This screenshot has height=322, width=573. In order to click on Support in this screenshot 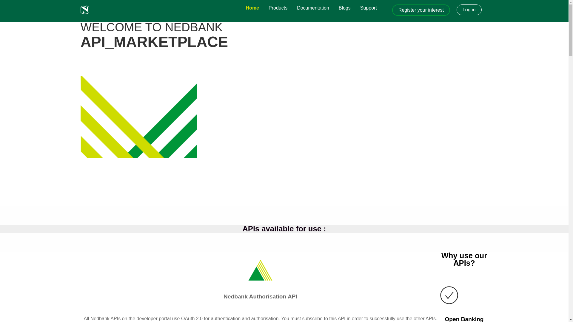, I will do `click(368, 8)`.